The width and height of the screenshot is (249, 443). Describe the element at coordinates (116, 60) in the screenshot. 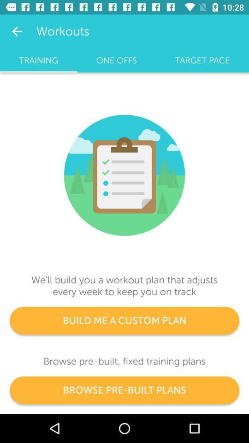

I see `launch icon next to training icon` at that location.